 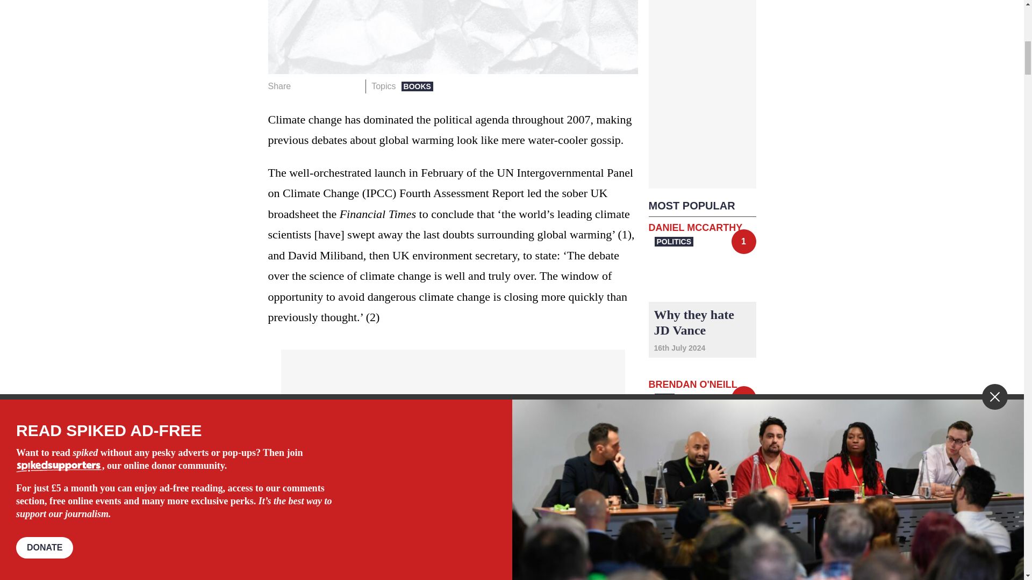 What do you see at coordinates (303, 86) in the screenshot?
I see `Share on Facebook` at bounding box center [303, 86].